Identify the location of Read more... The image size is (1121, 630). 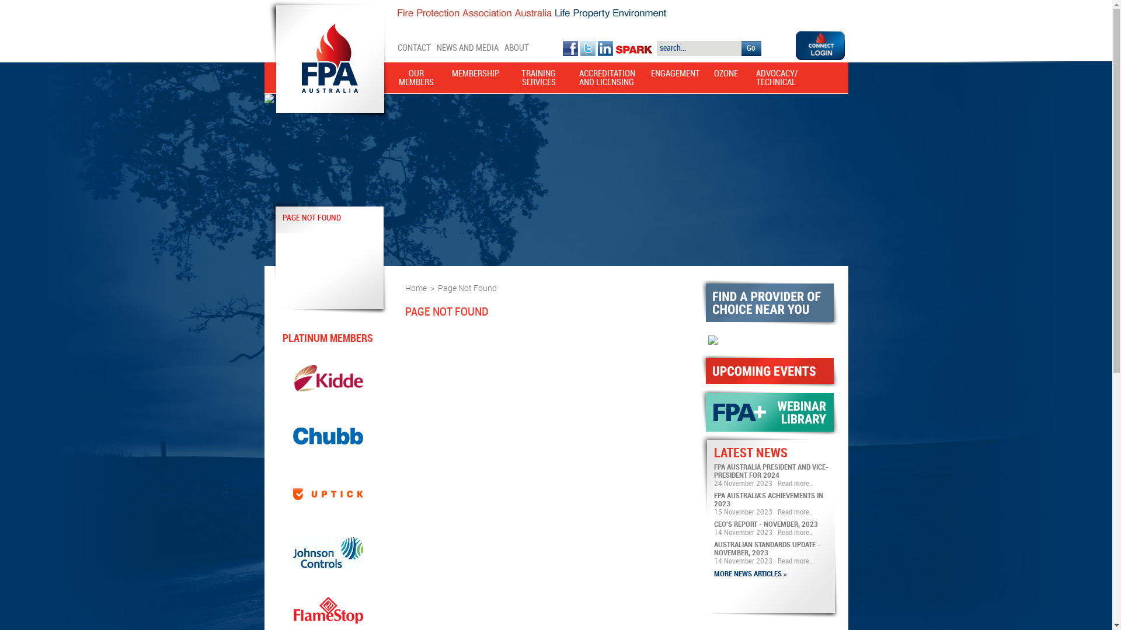
(795, 484).